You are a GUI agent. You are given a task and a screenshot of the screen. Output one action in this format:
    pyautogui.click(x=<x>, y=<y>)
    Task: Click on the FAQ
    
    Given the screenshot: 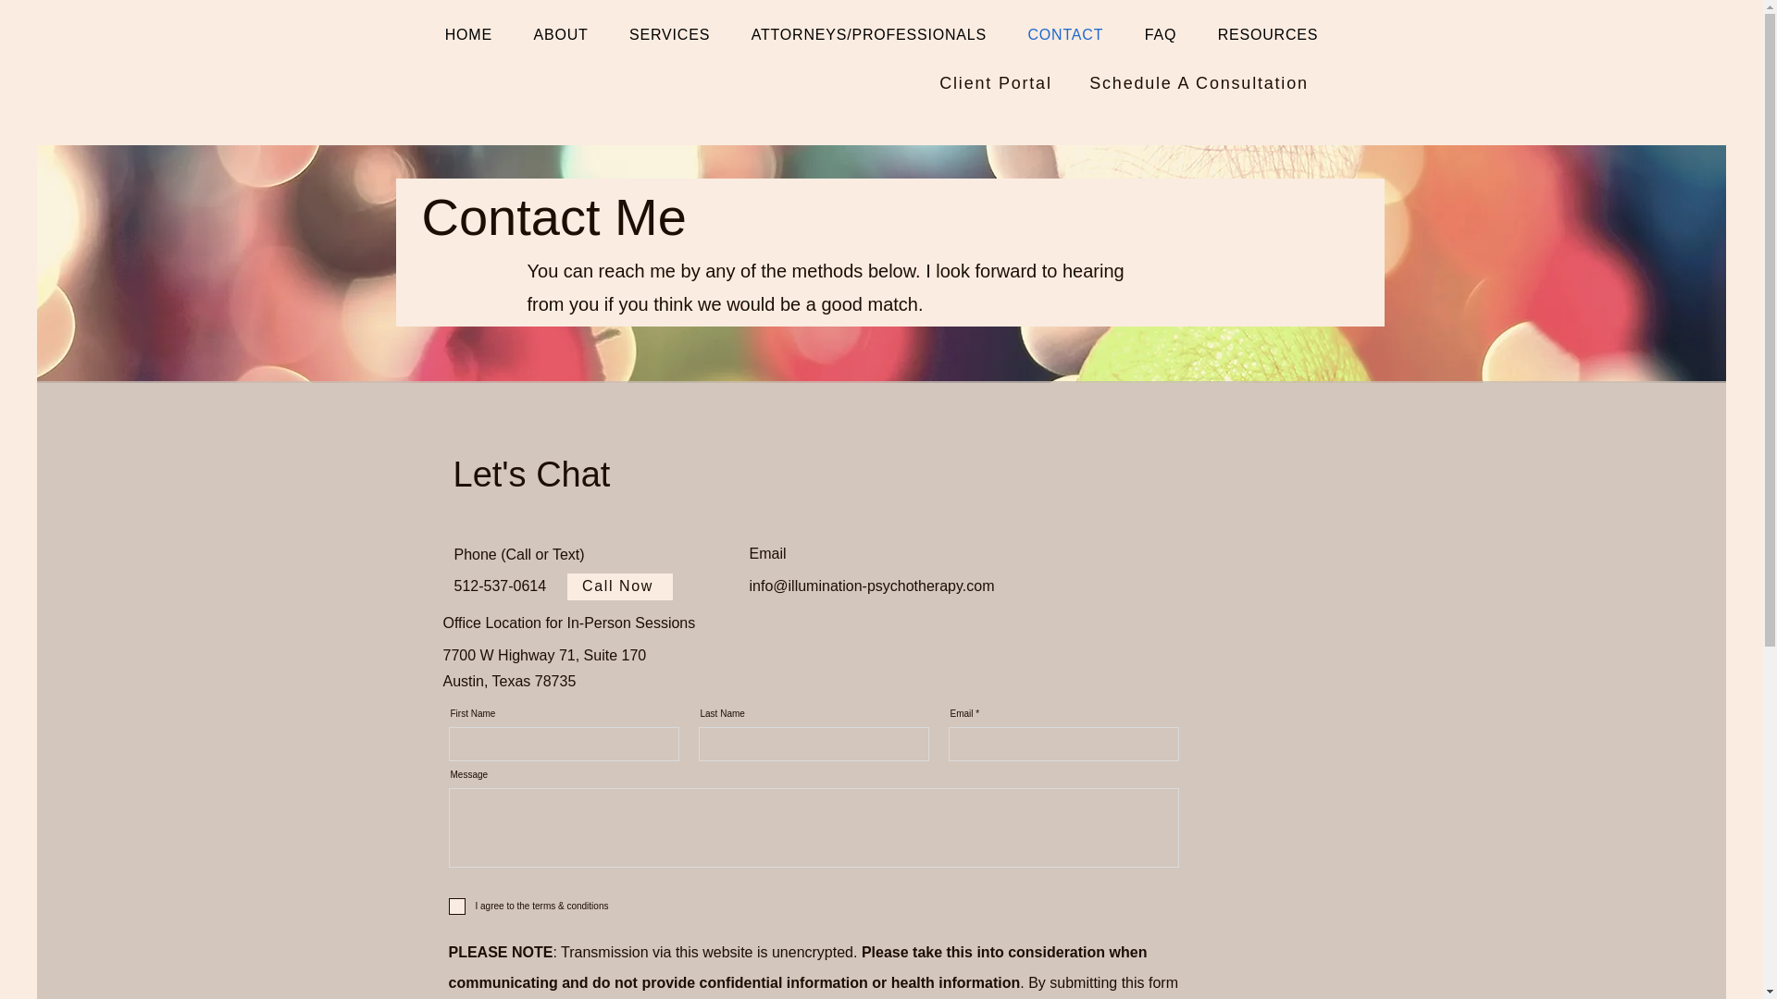 What is the action you would take?
    pyautogui.click(x=1159, y=35)
    